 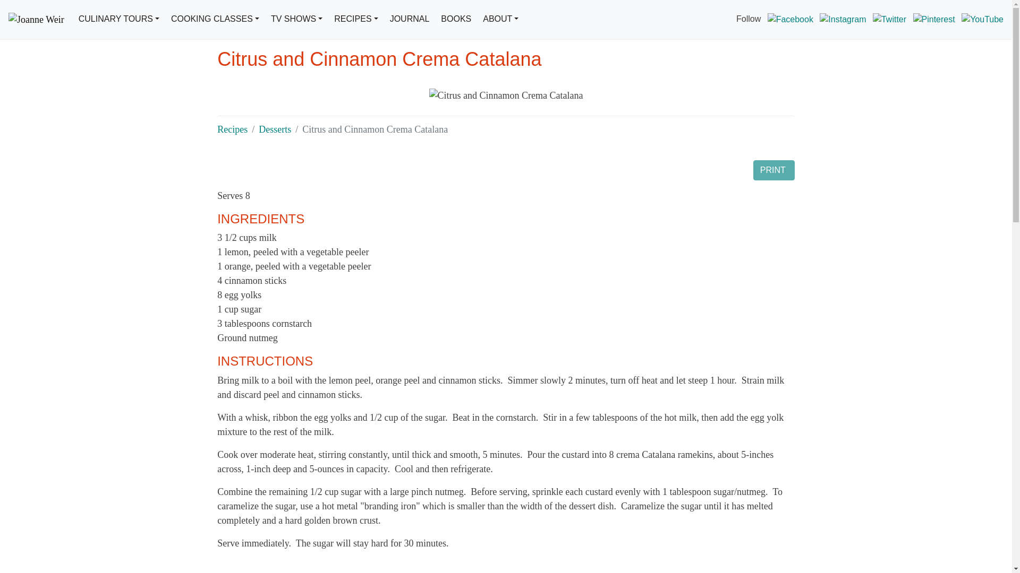 What do you see at coordinates (36, 19) in the screenshot?
I see `Joanne Weir` at bounding box center [36, 19].